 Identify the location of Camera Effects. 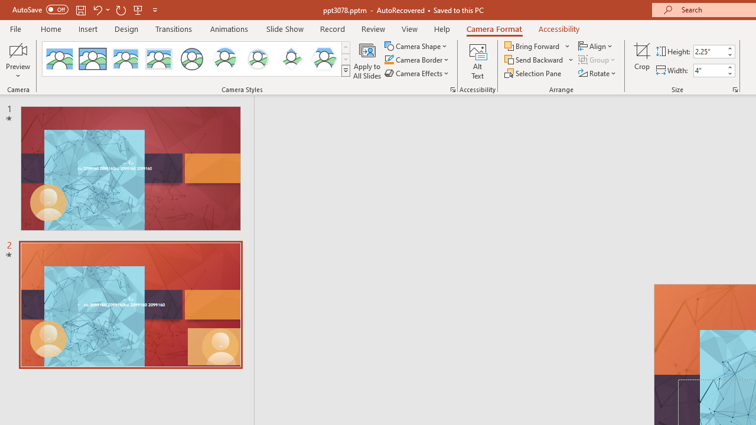
(417, 73).